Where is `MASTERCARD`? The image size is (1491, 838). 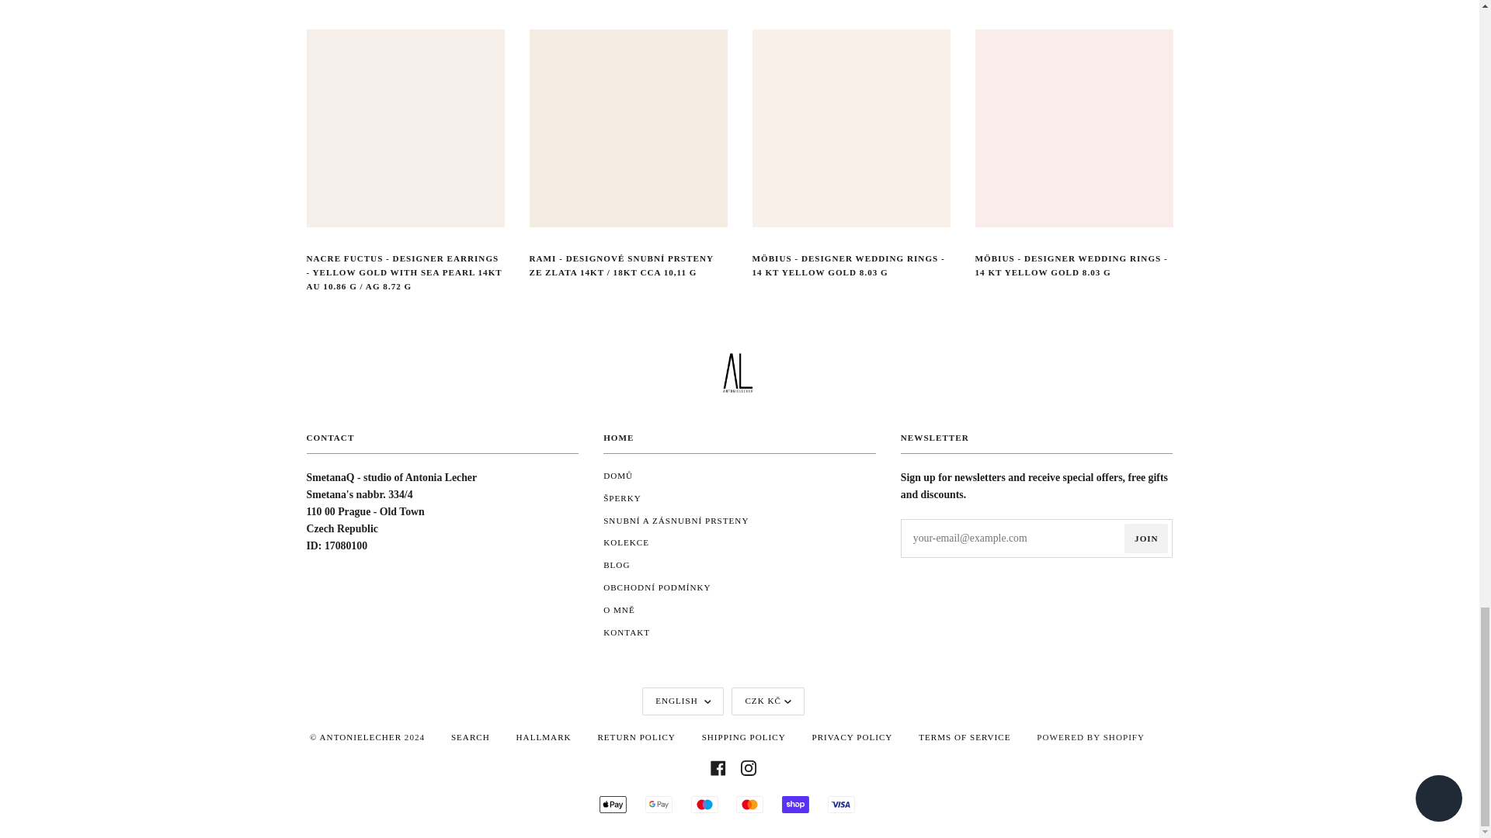 MASTERCARD is located at coordinates (750, 804).